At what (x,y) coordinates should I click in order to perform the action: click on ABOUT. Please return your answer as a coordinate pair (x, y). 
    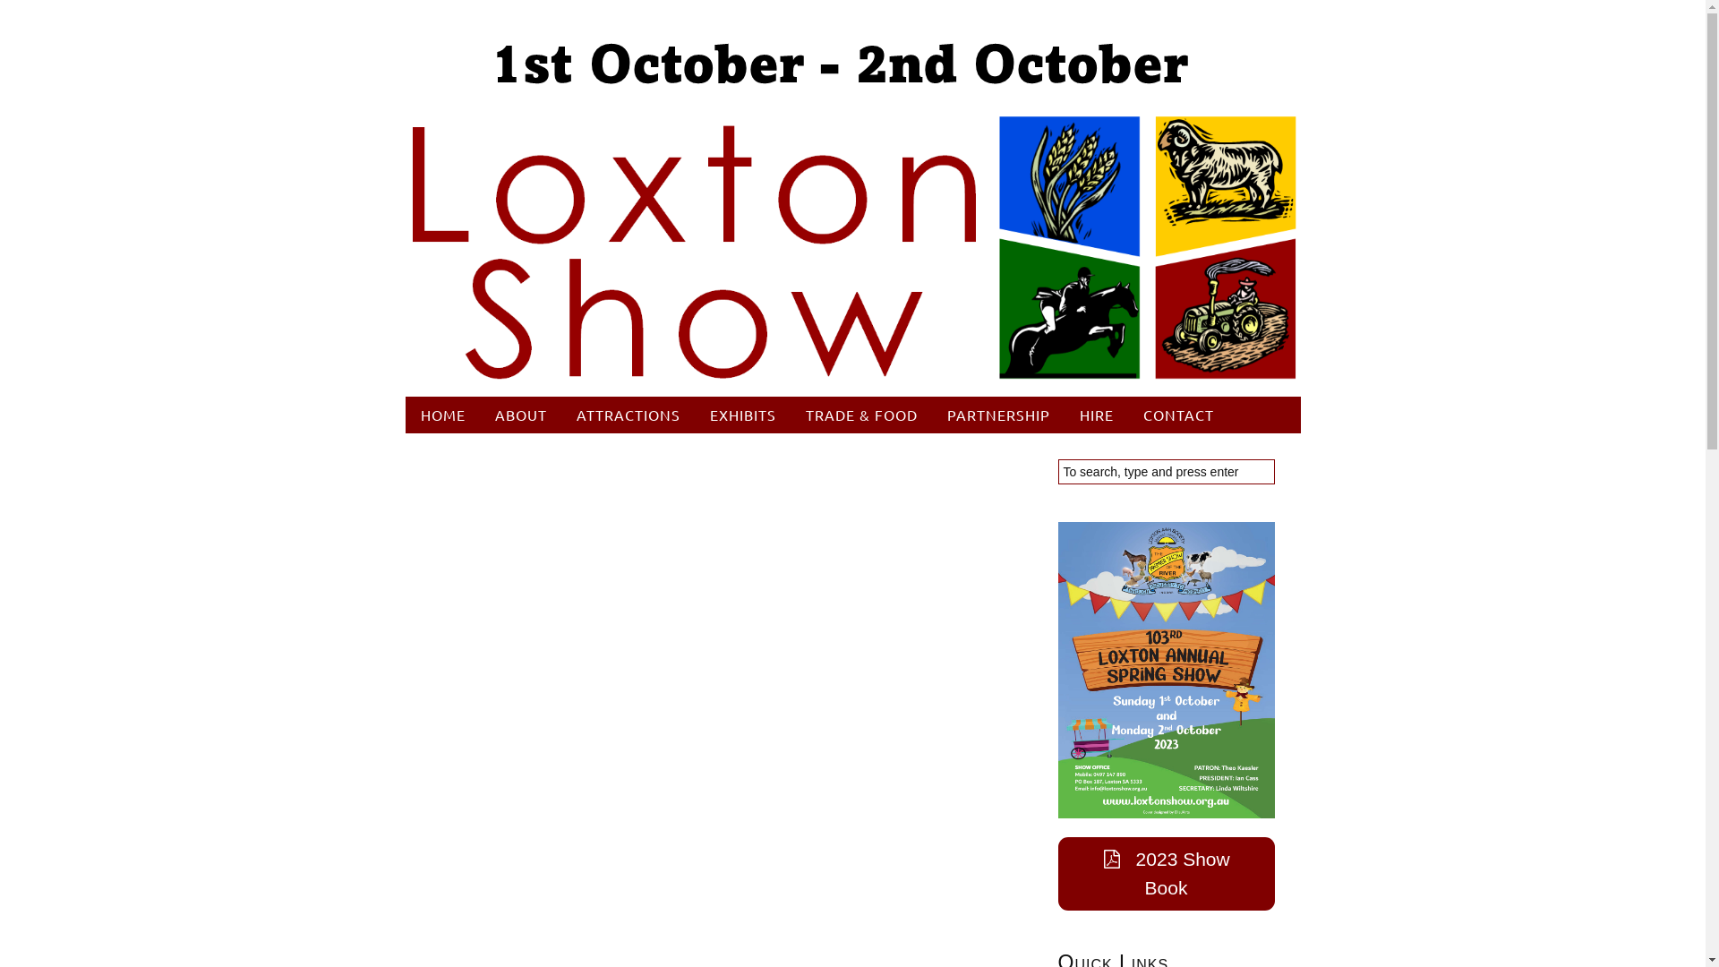
    Looking at the image, I should click on (521, 415).